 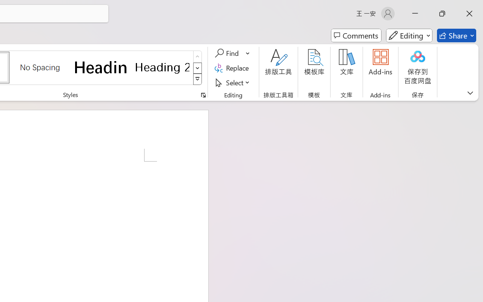 What do you see at coordinates (233, 68) in the screenshot?
I see `Replace...` at bounding box center [233, 68].